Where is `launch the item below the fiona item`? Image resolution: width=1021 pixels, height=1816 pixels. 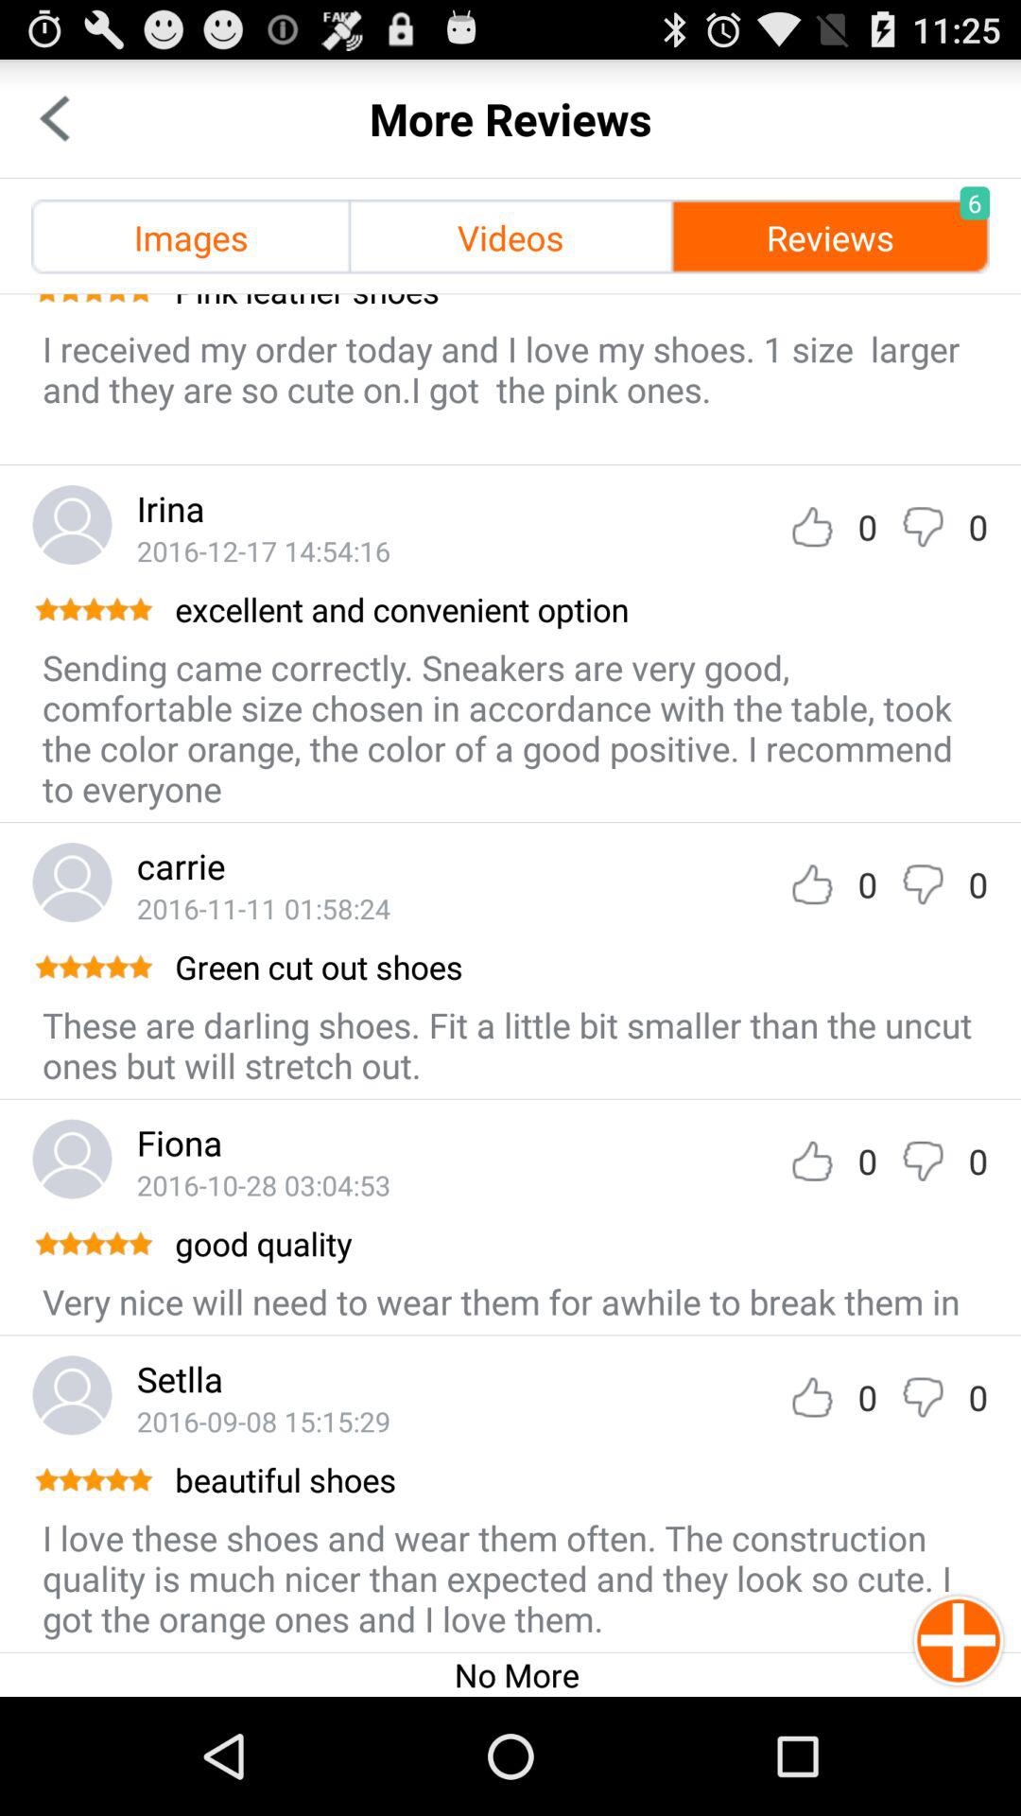 launch the item below the fiona item is located at coordinates (263, 1184).